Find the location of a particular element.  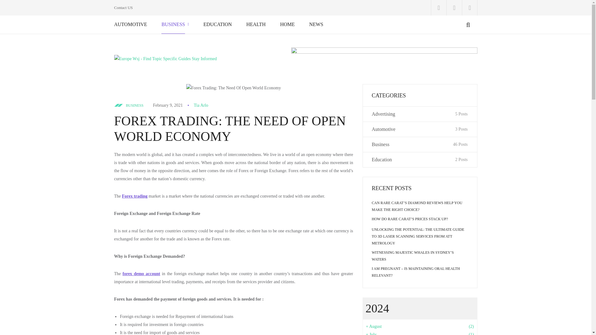

HOME is located at coordinates (287, 24).